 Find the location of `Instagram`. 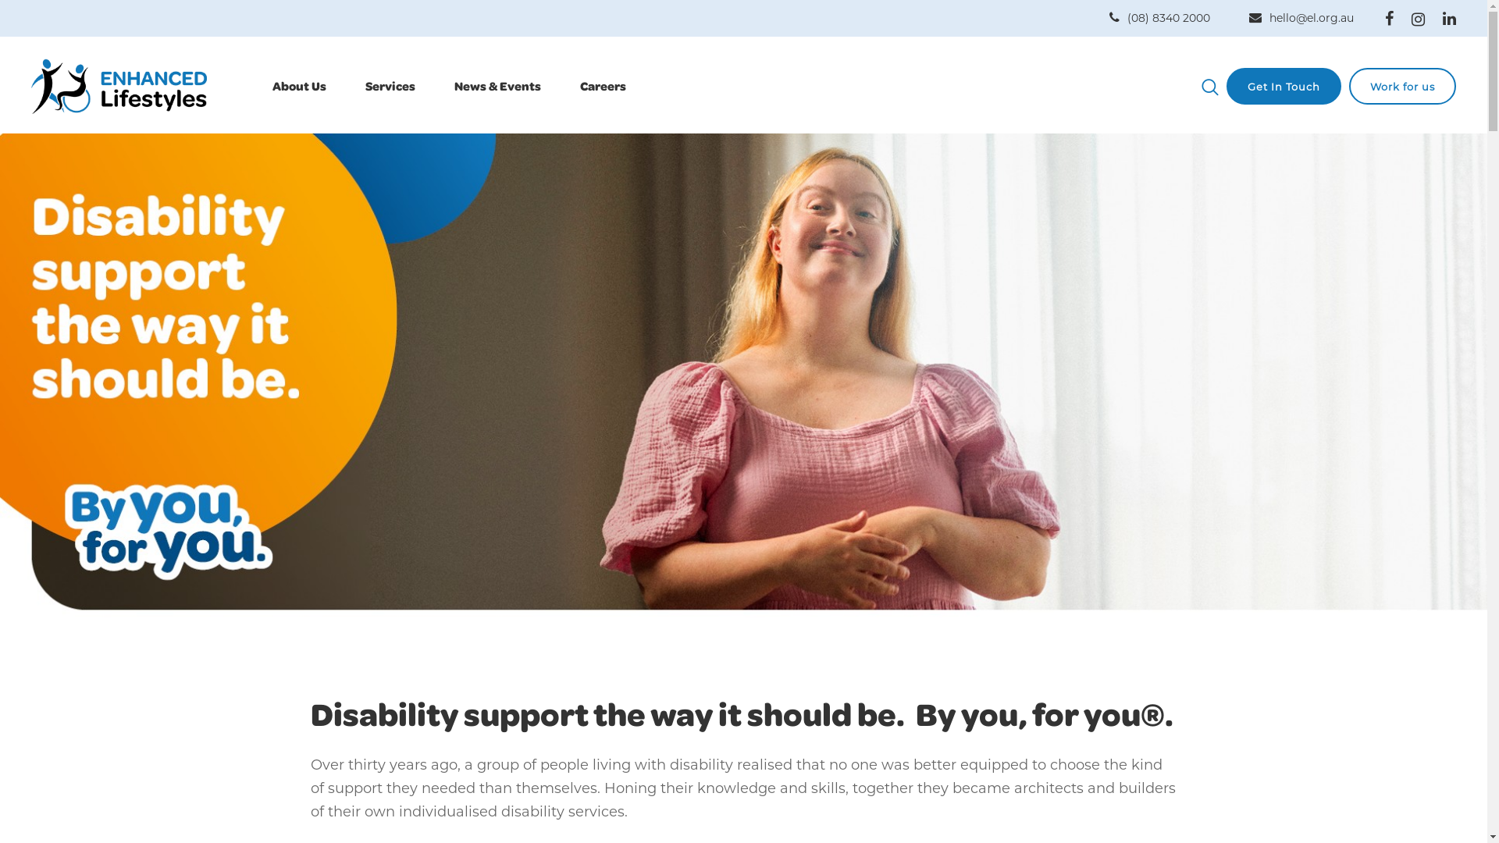

Instagram is located at coordinates (1418, 19).